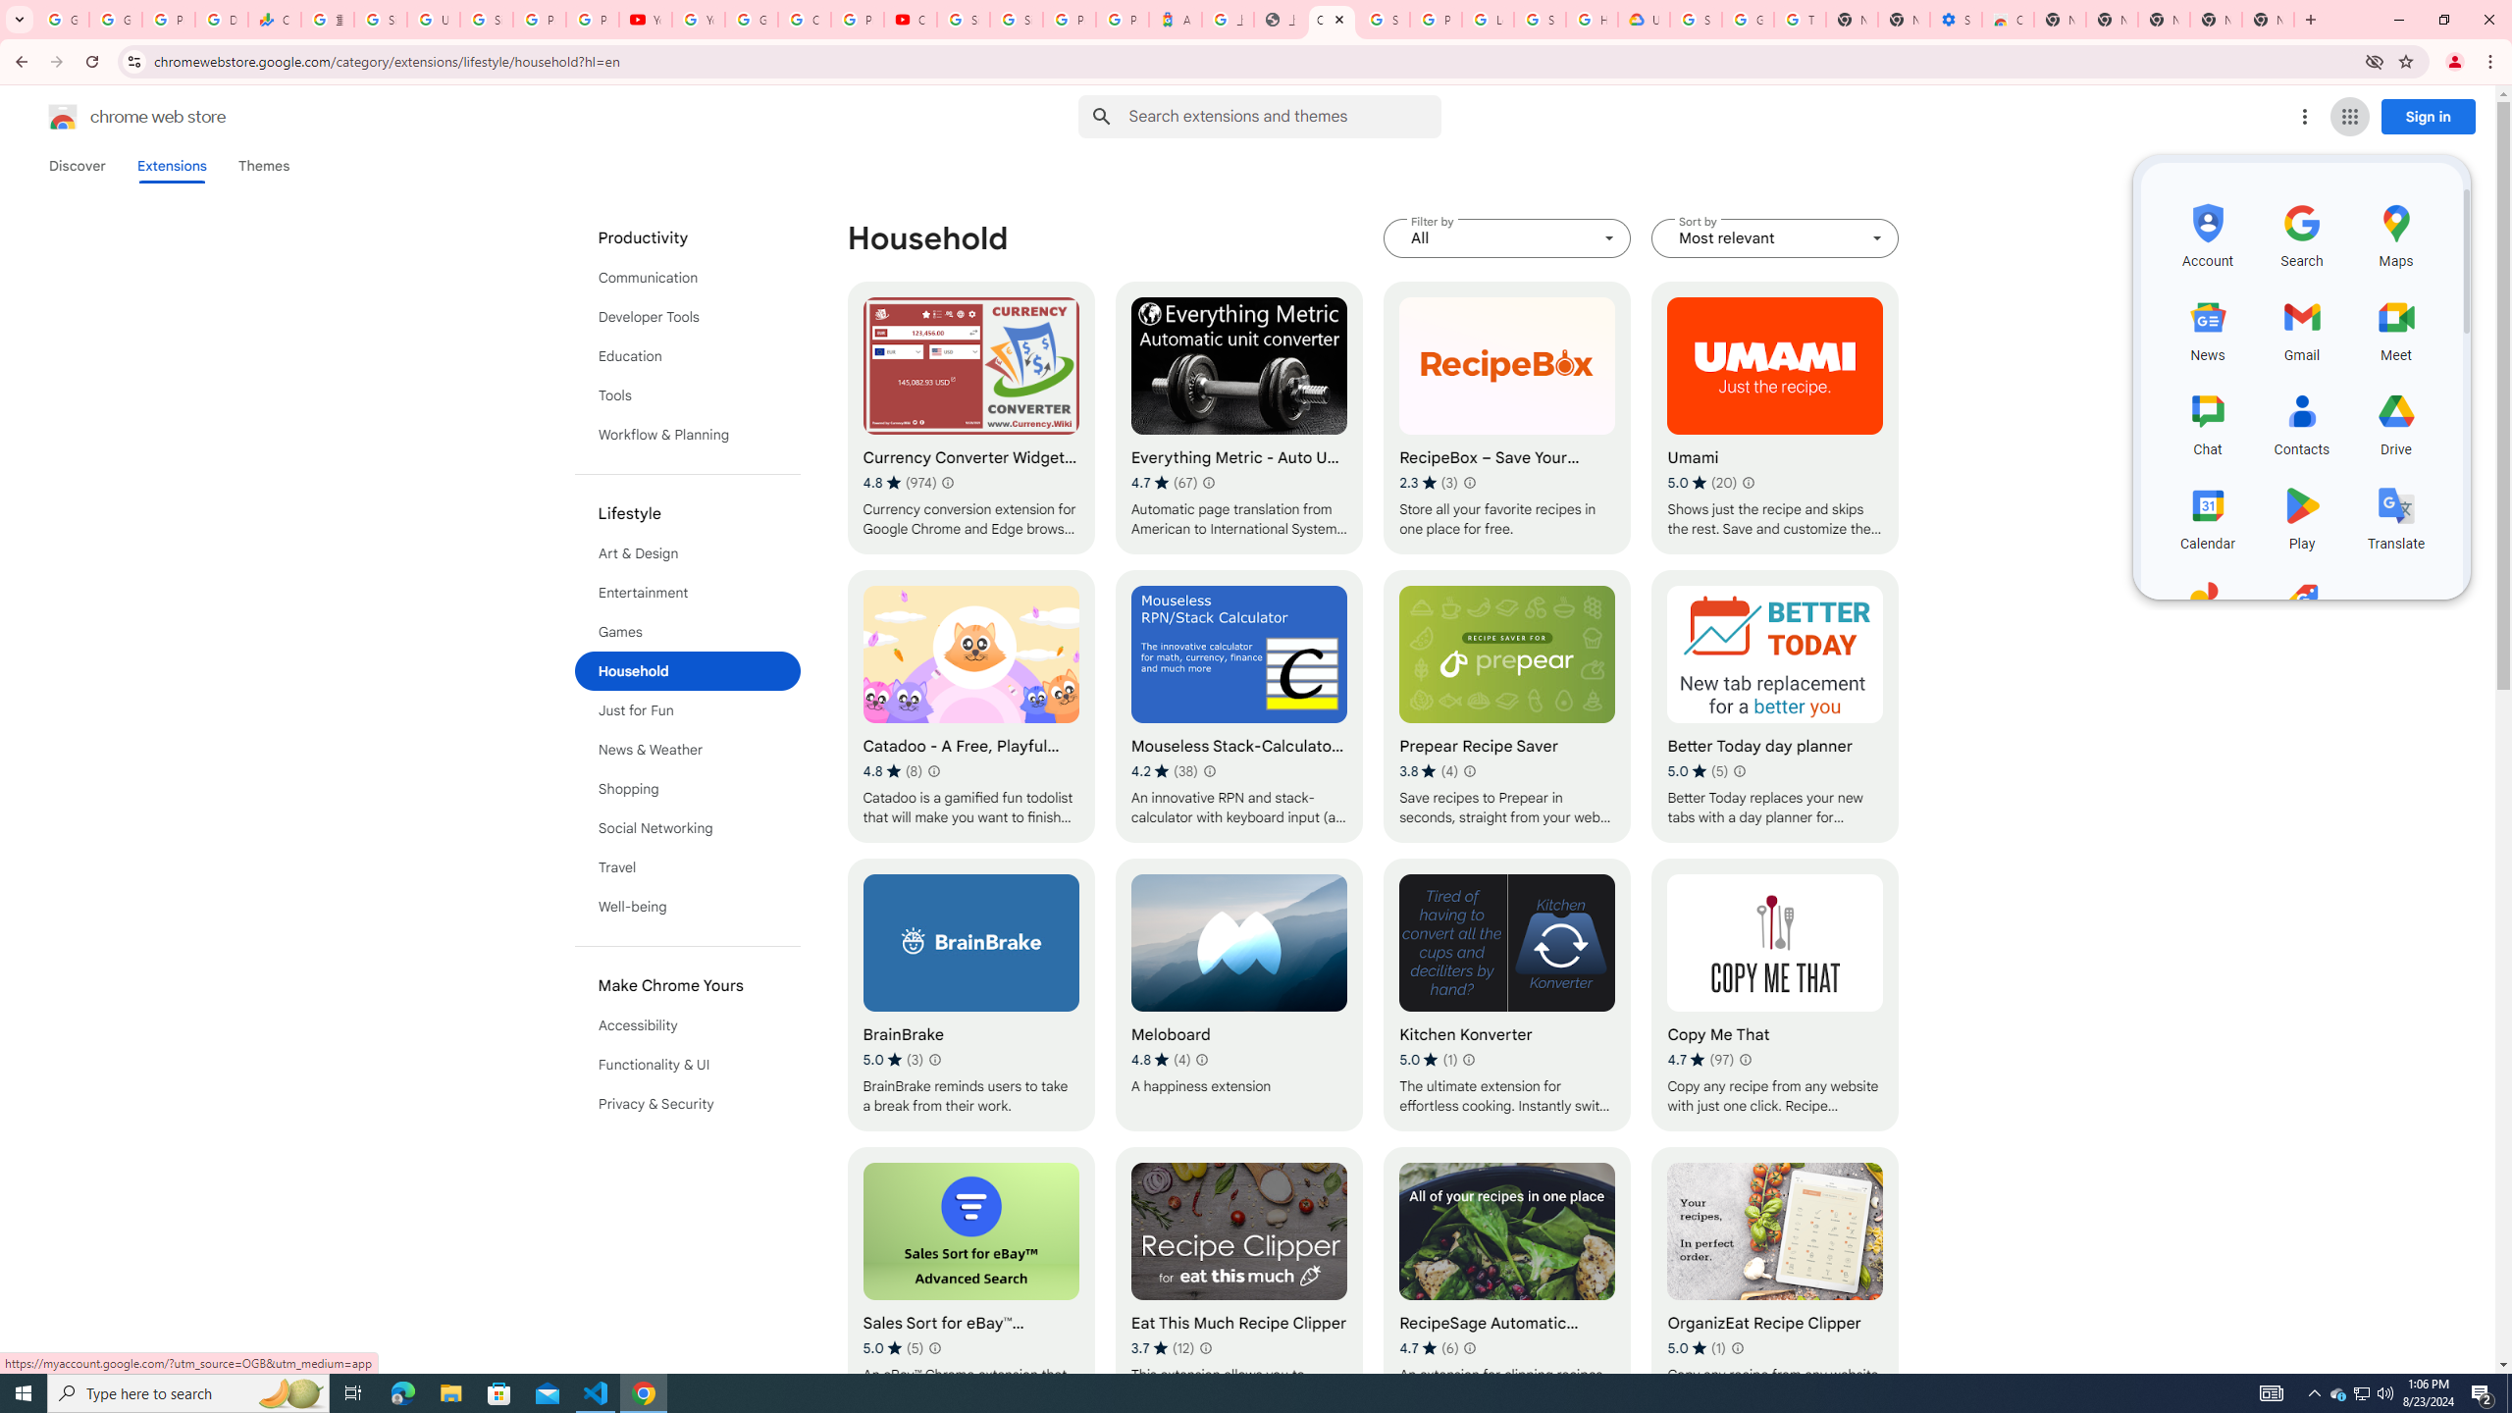 The width and height of the screenshot is (2512, 1413). Describe the element at coordinates (273, 20) in the screenshot. I see `Currencies - Google Finance` at that location.